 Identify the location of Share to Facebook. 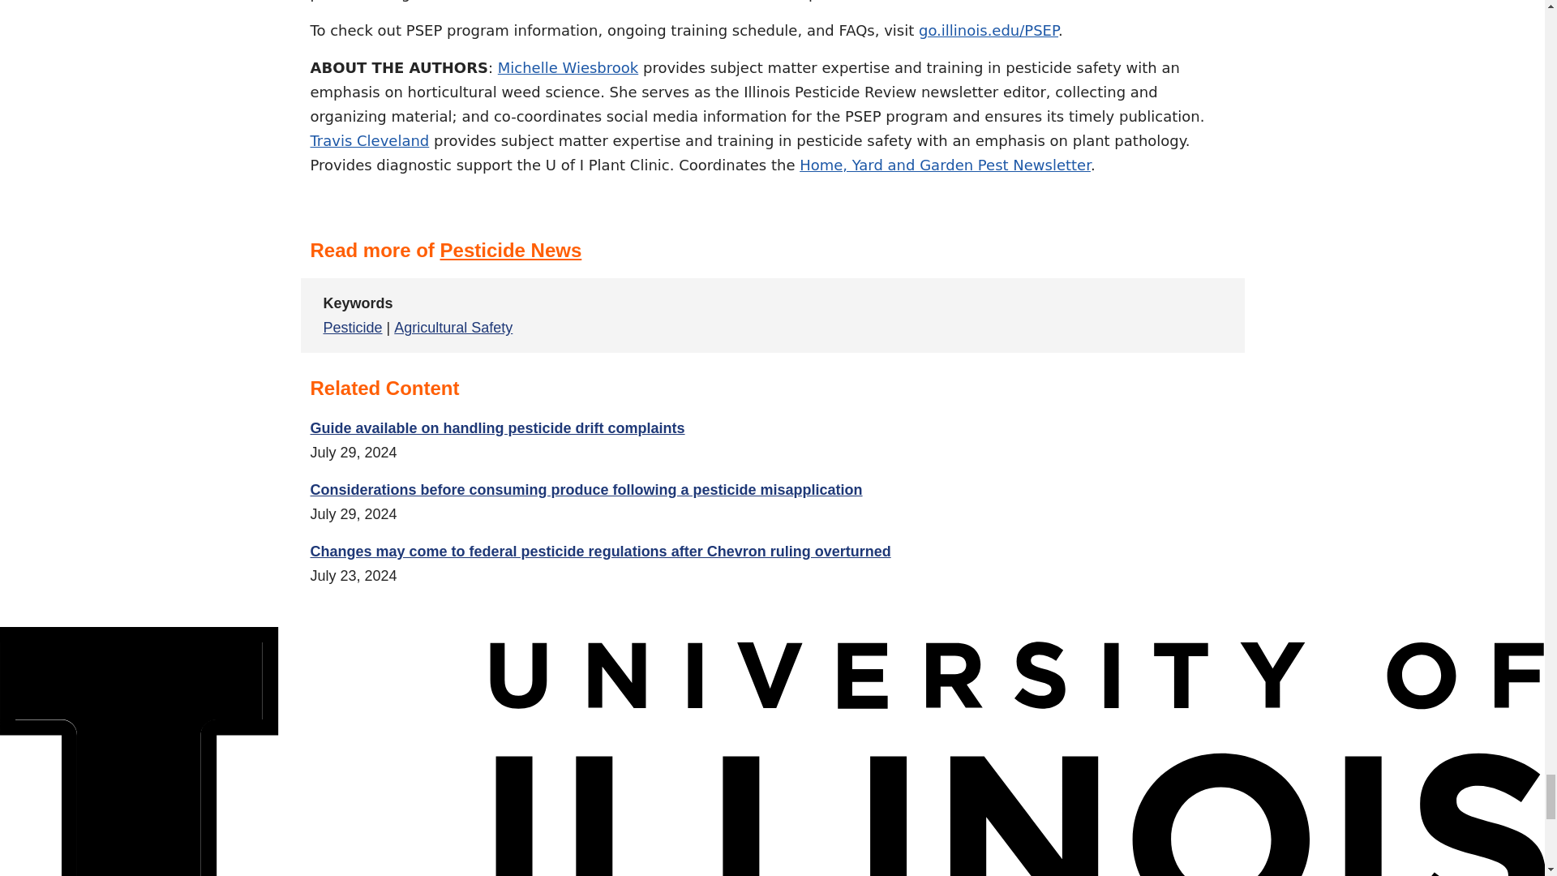
(1059, 316).